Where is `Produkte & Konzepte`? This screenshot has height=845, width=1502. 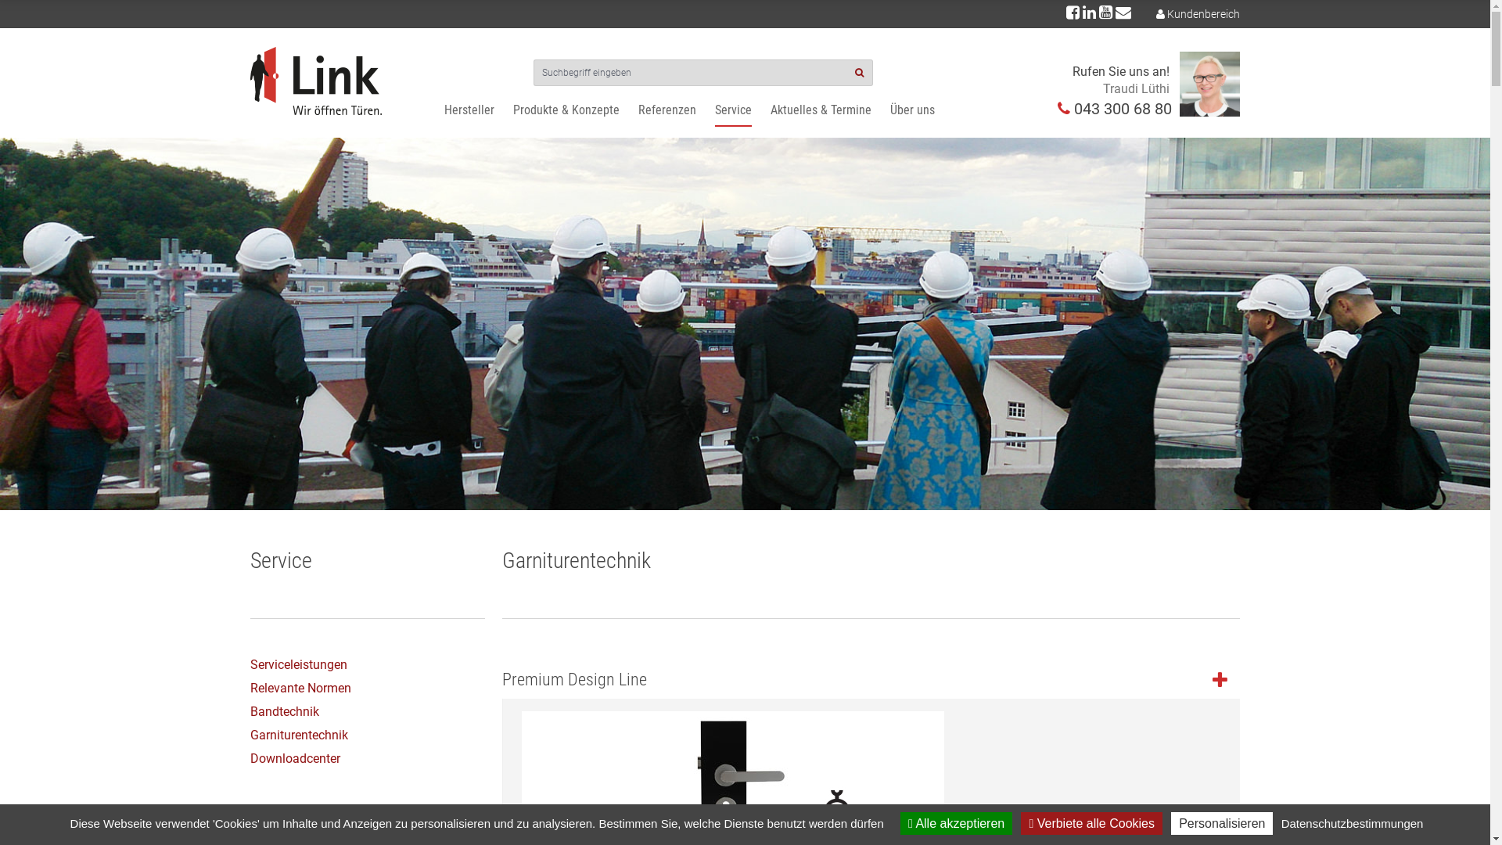
Produkte & Konzepte is located at coordinates (566, 110).